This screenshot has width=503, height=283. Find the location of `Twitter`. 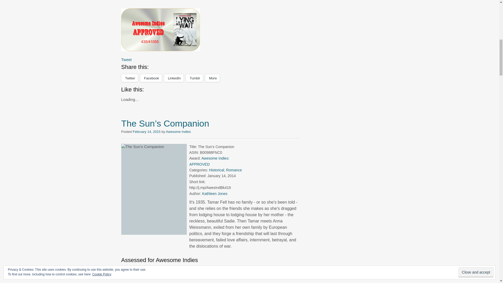

Twitter is located at coordinates (129, 78).